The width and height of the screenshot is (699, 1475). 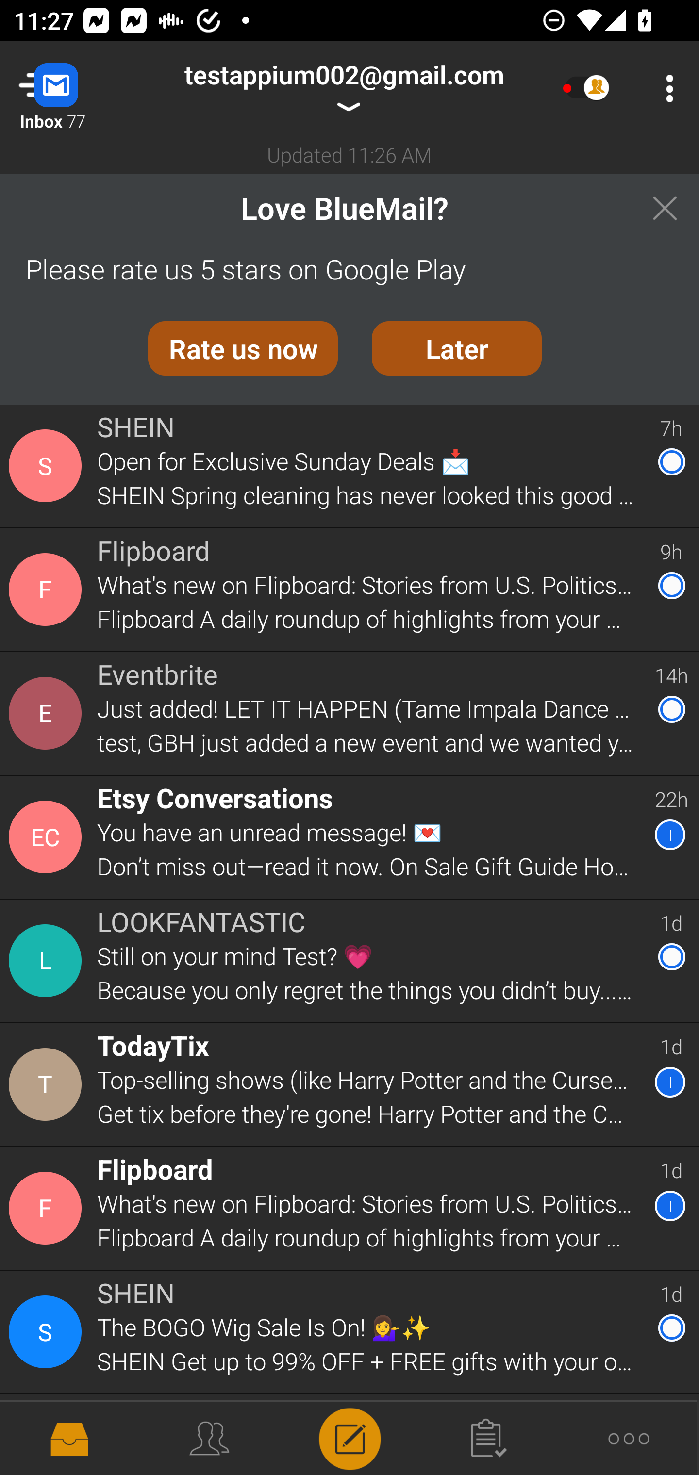 I want to click on testappium002@gmail.com, so click(x=344, y=88).